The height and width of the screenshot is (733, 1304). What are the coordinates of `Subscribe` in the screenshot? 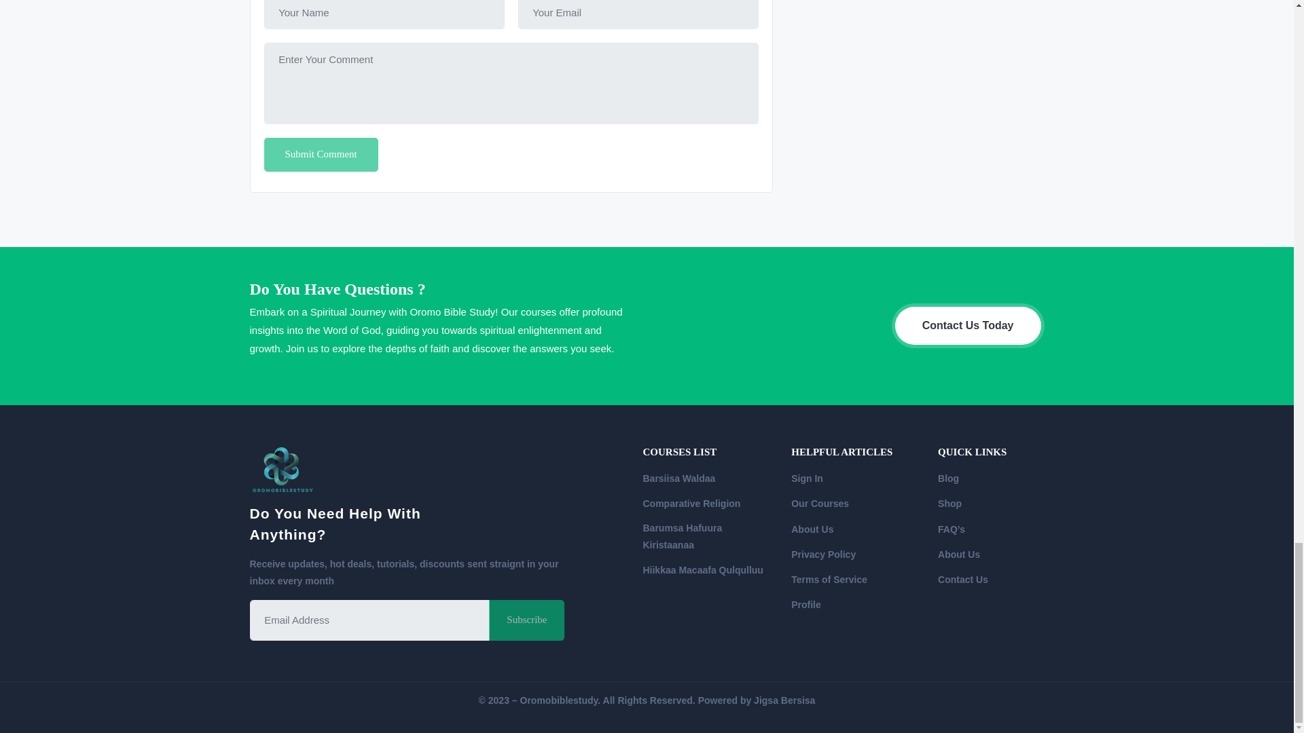 It's located at (527, 620).